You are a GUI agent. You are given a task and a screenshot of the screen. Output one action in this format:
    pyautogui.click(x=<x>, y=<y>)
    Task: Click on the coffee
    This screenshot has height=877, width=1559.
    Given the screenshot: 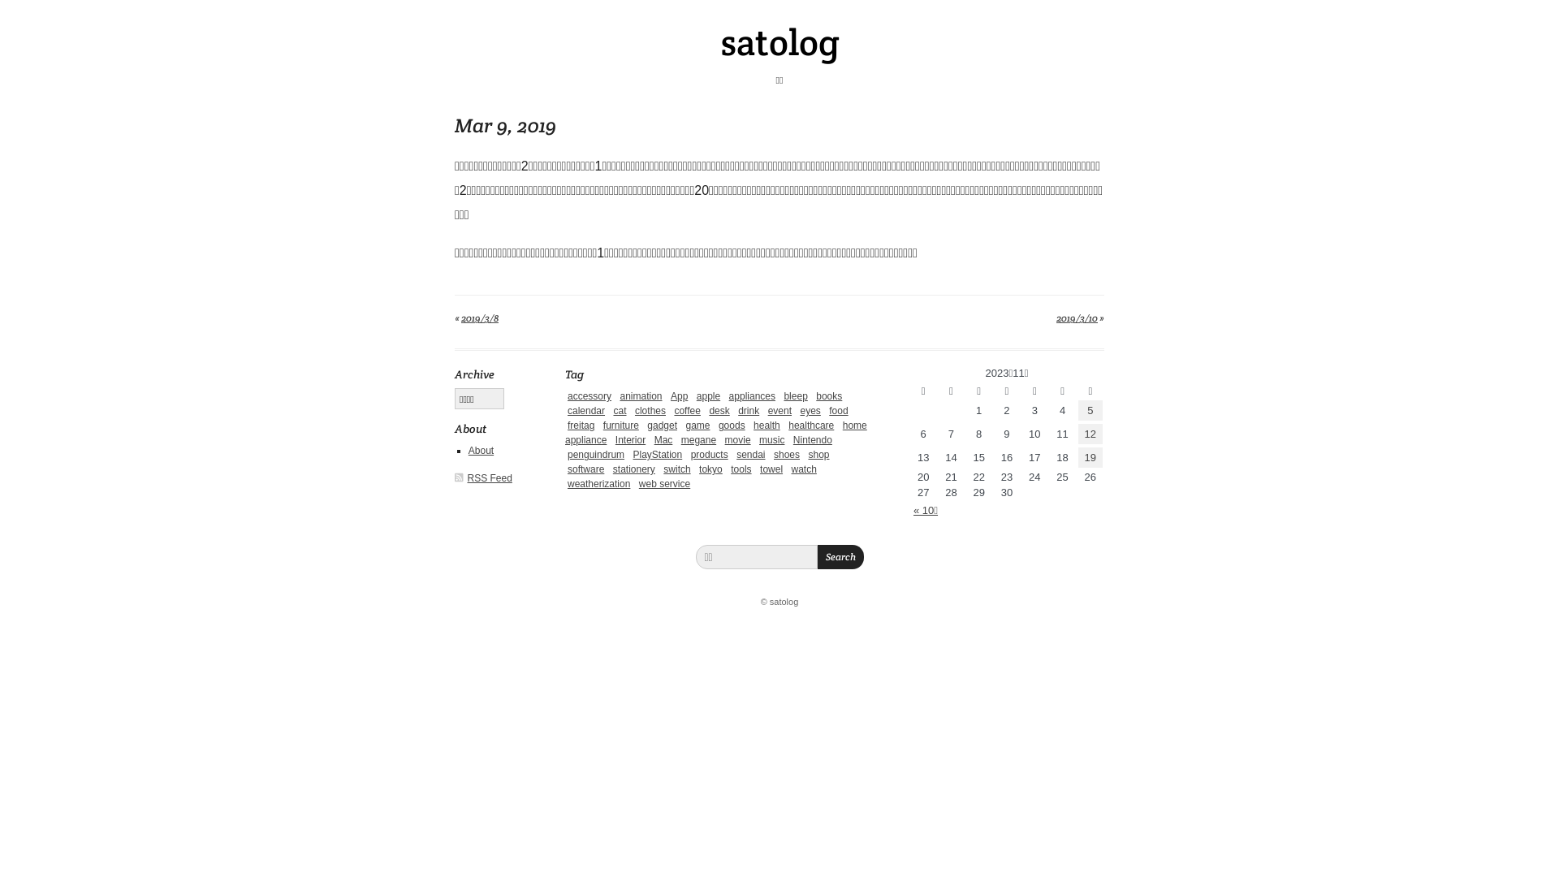 What is the action you would take?
    pyautogui.click(x=687, y=411)
    